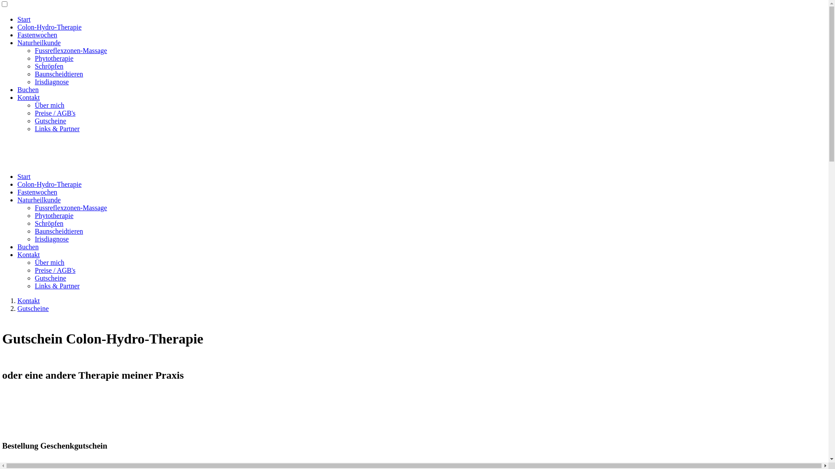  Describe the element at coordinates (70, 50) in the screenshot. I see `Fussreflexzonen-Massage` at that location.